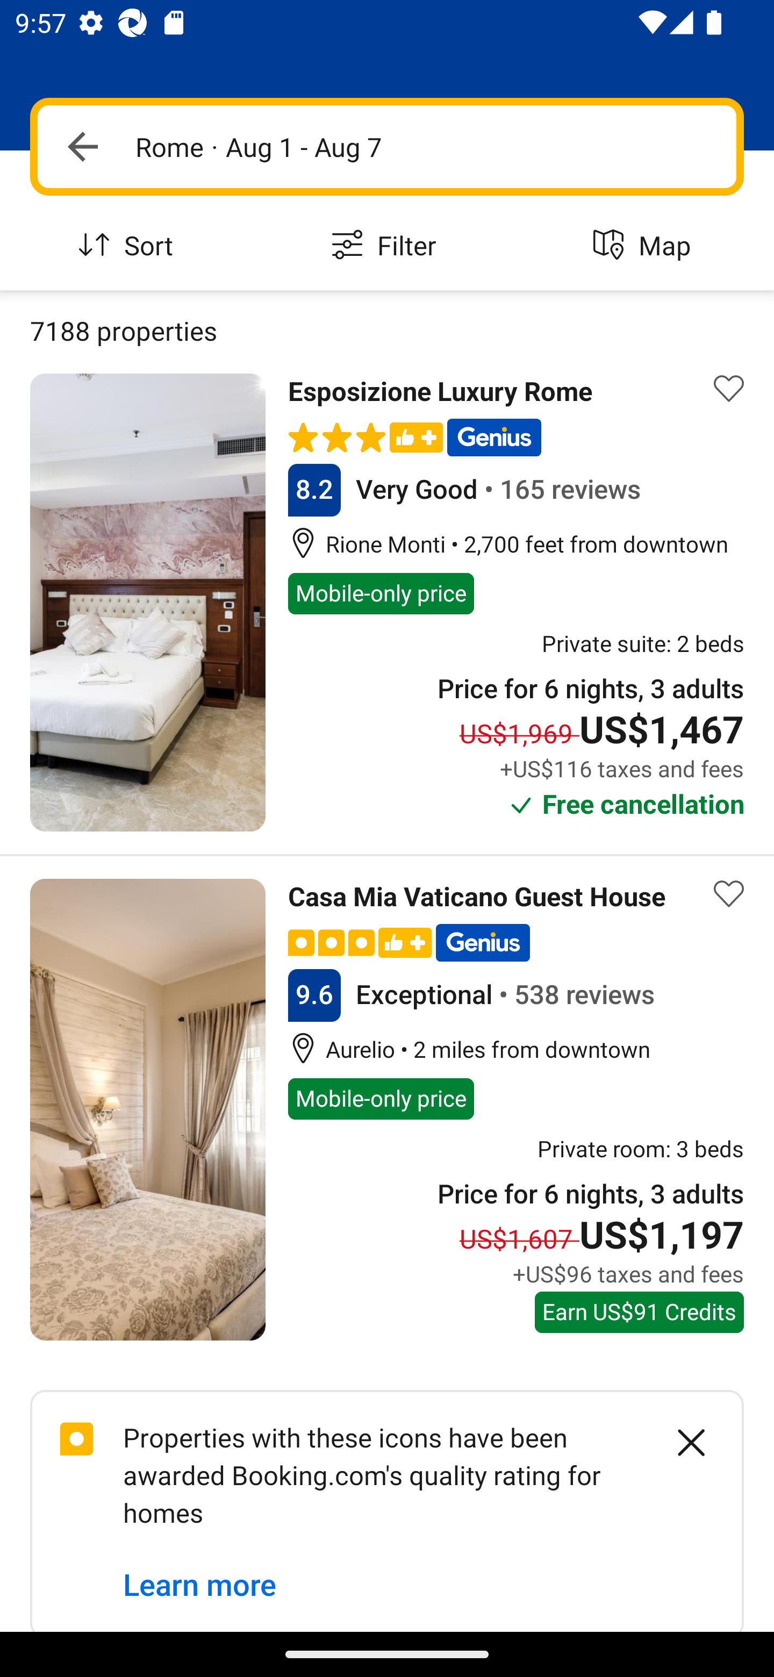 Image resolution: width=774 pixels, height=1677 pixels. I want to click on Save property to list, so click(729, 893).